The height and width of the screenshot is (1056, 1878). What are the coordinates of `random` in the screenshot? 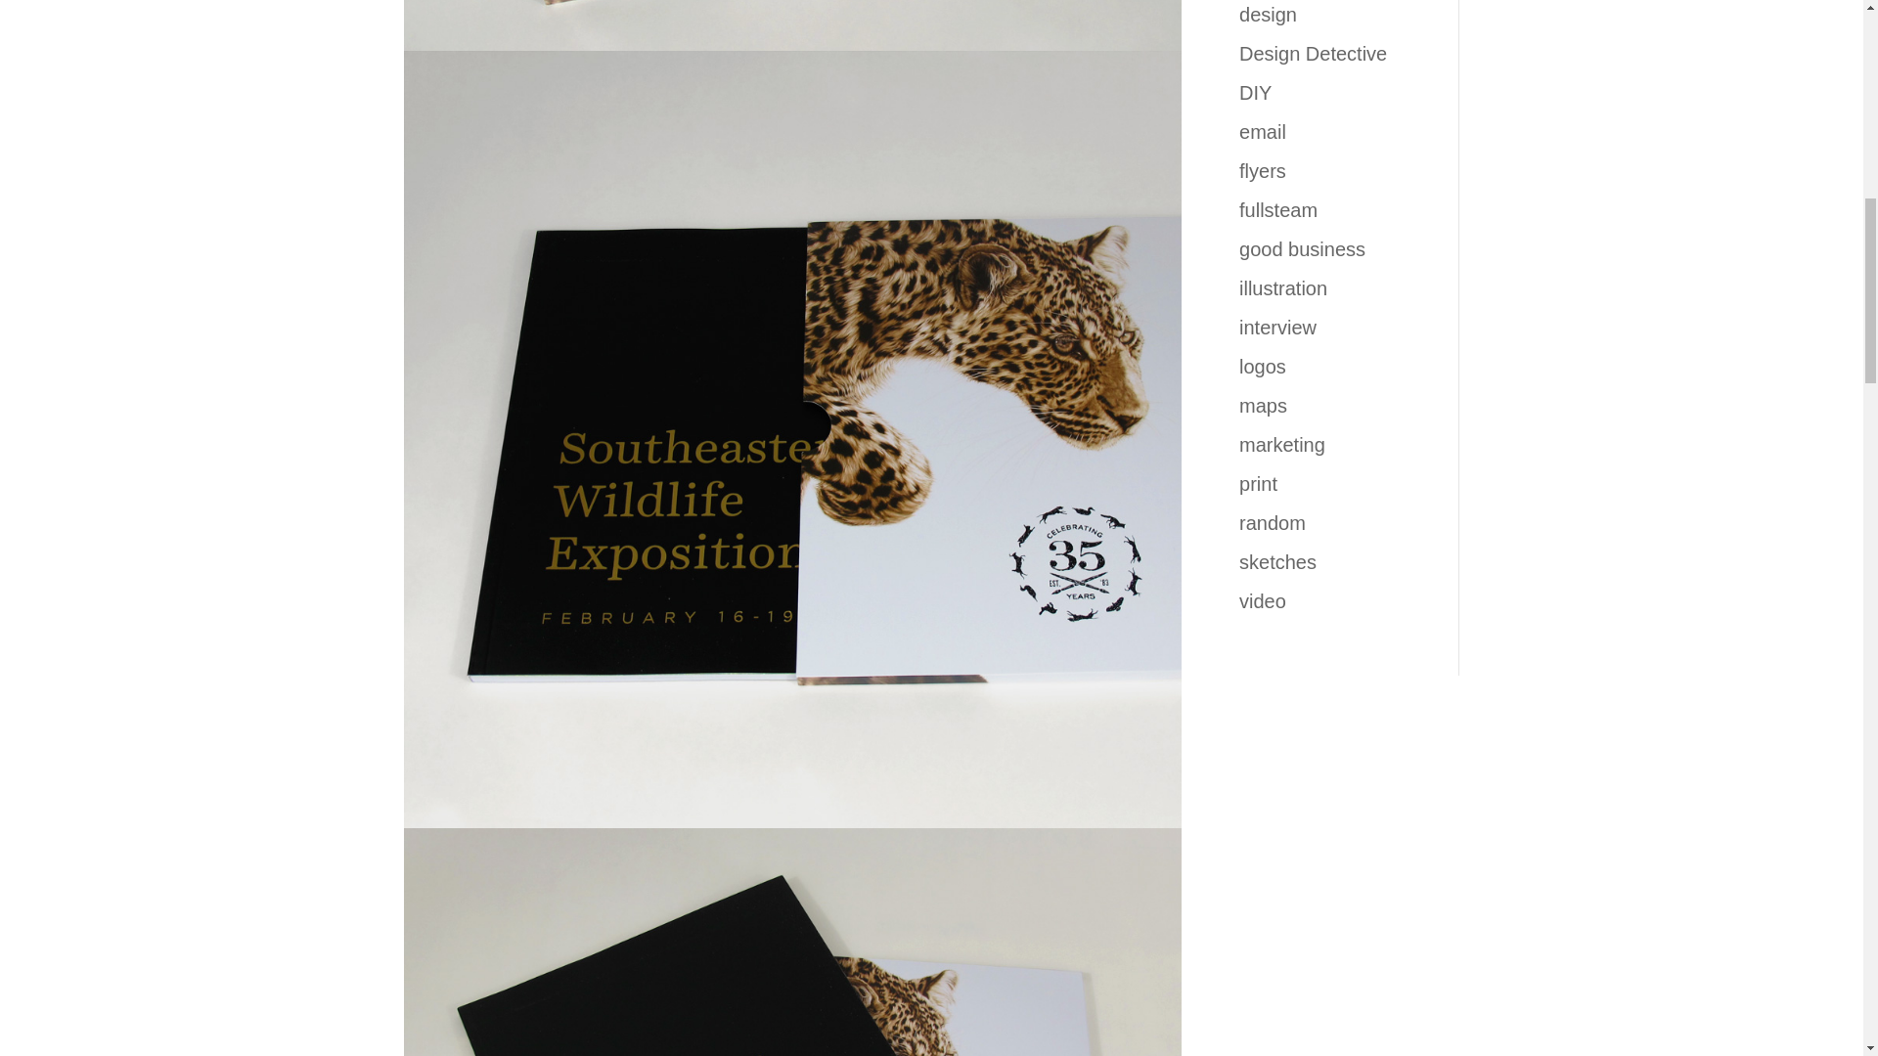 It's located at (1272, 522).